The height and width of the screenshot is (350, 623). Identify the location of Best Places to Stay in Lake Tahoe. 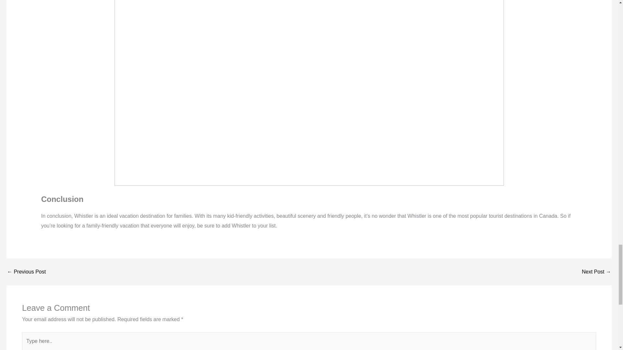
(596, 272).